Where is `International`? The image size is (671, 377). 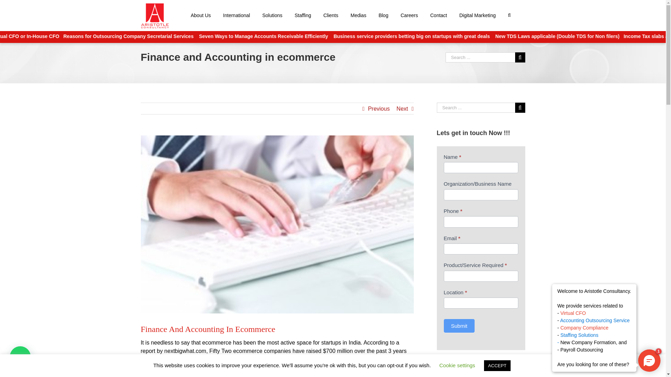 International is located at coordinates (236, 15).